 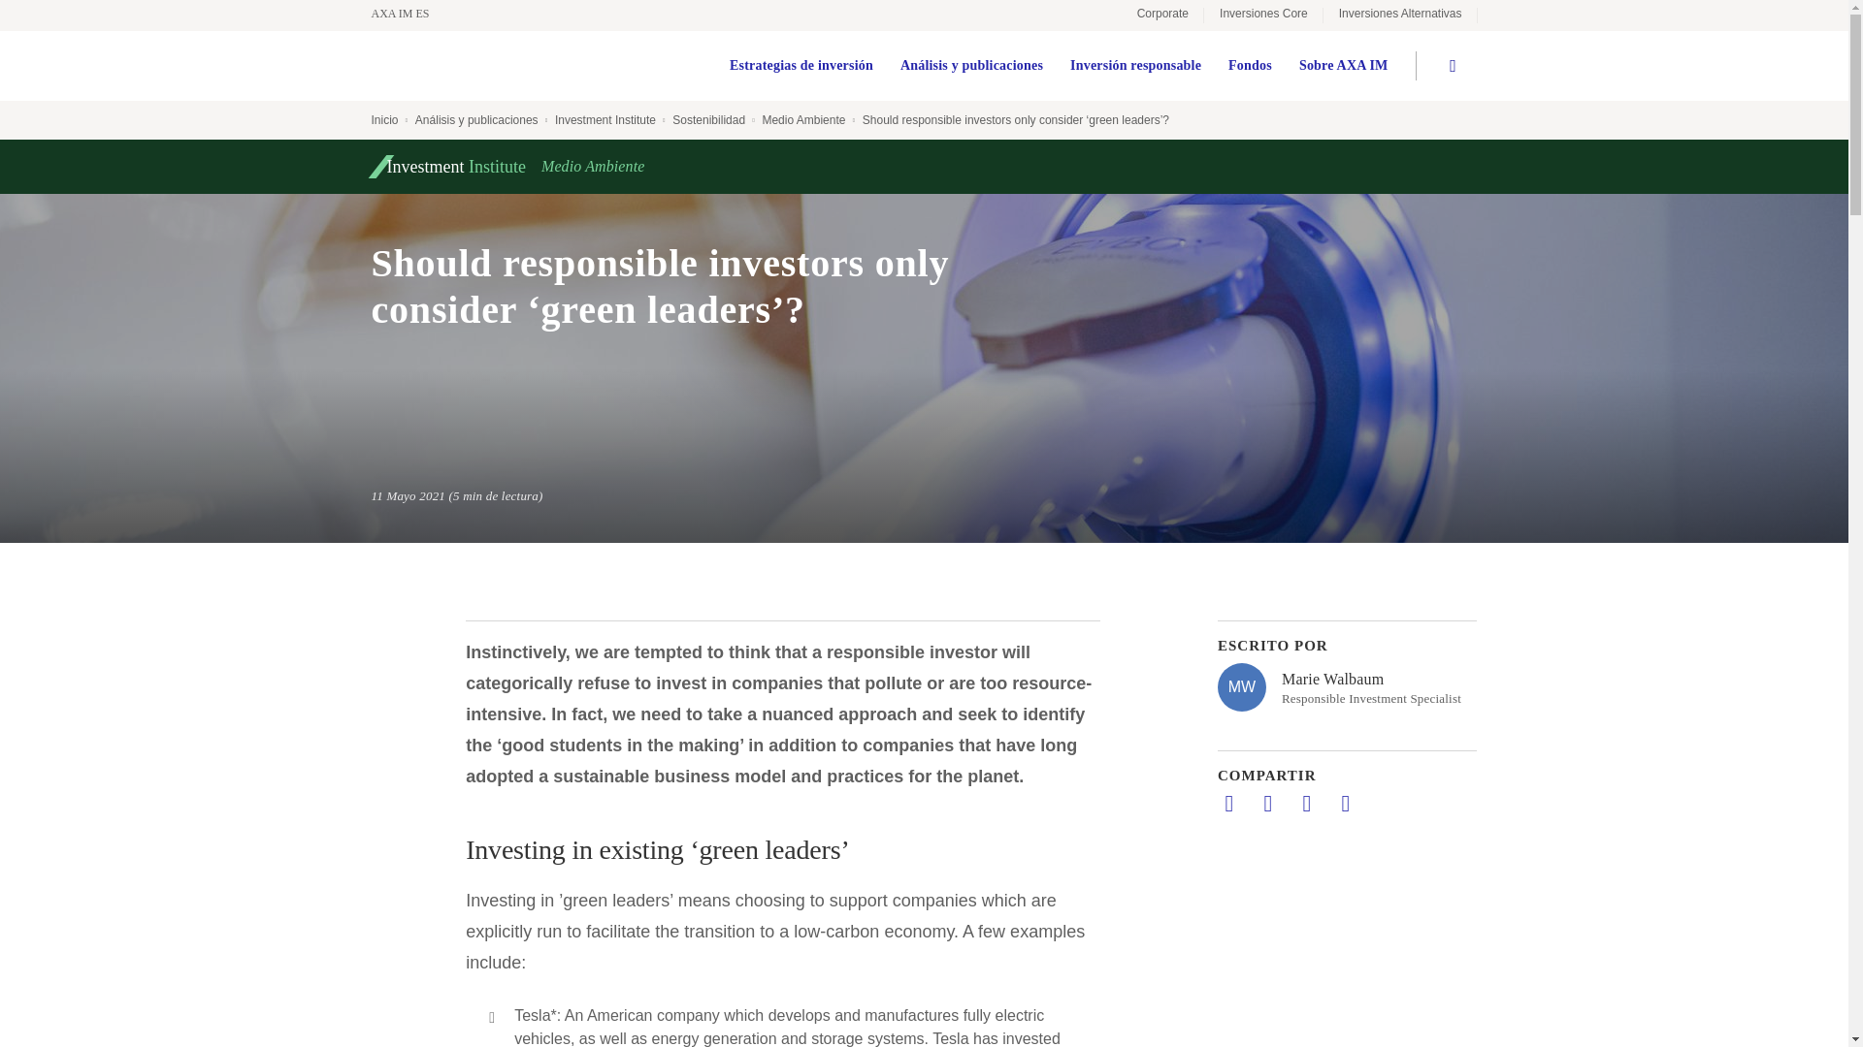 What do you see at coordinates (1306, 803) in the screenshot?
I see `Shared by mail` at bounding box center [1306, 803].